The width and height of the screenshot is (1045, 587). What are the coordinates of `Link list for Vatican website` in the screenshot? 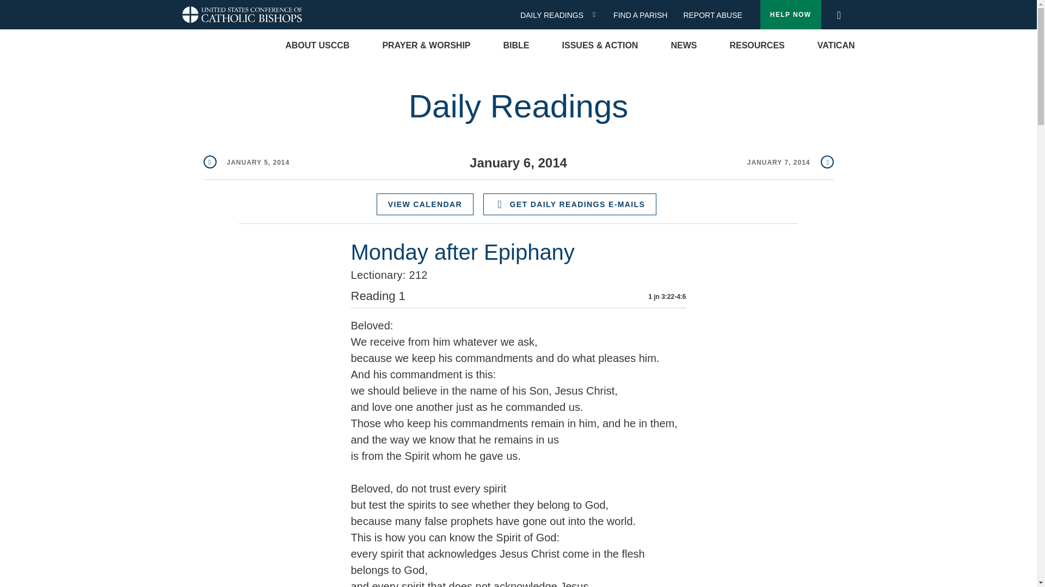 It's located at (836, 46).